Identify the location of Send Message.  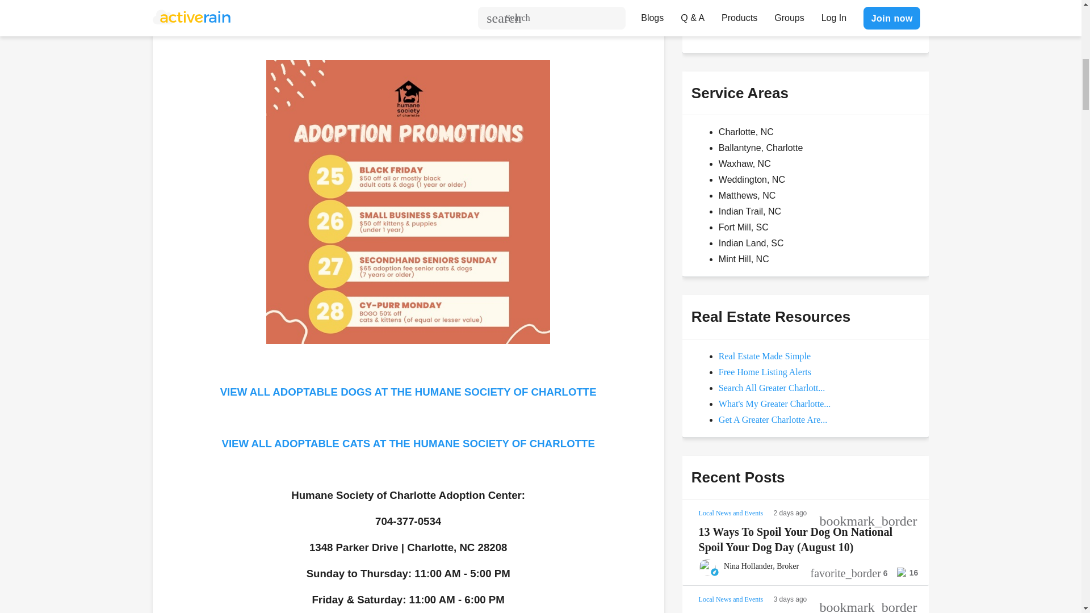
(732, 23).